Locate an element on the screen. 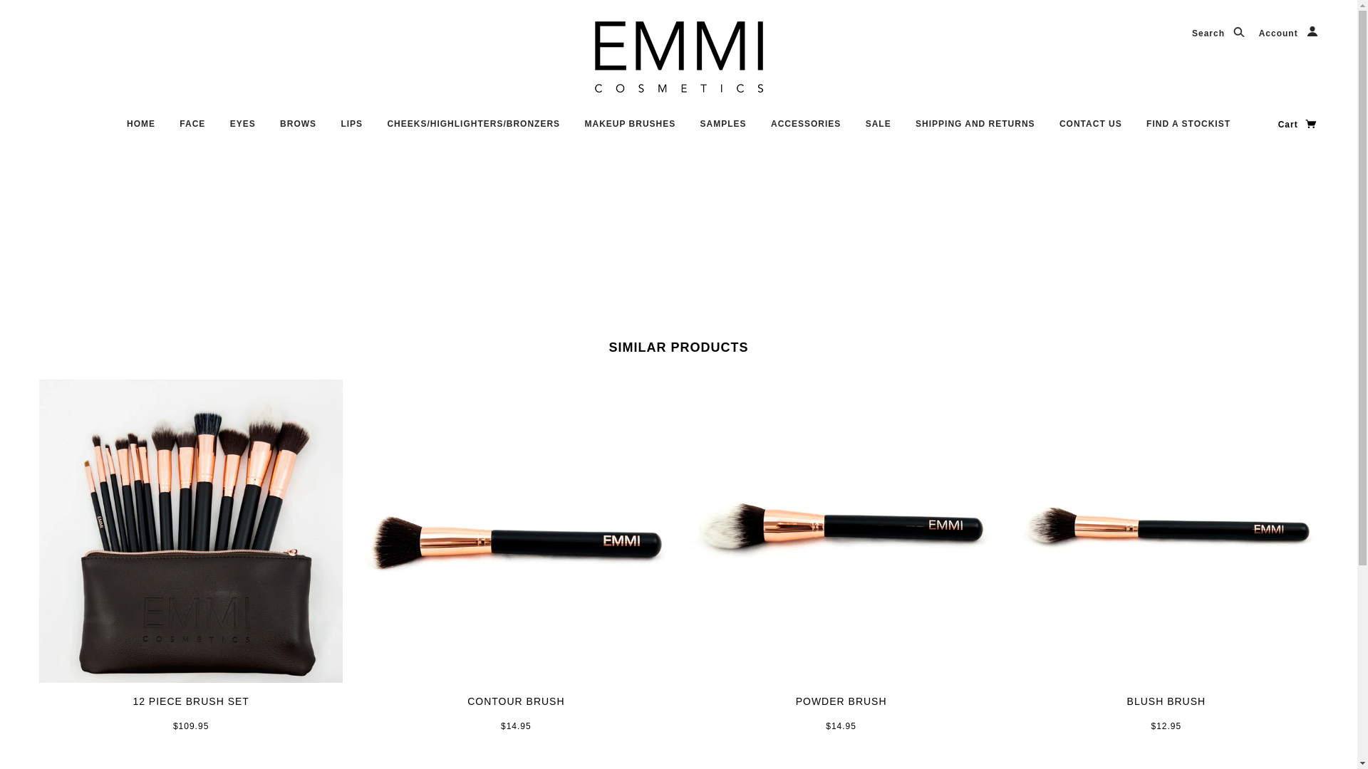  FIND A STOCKIST is located at coordinates (1188, 130).